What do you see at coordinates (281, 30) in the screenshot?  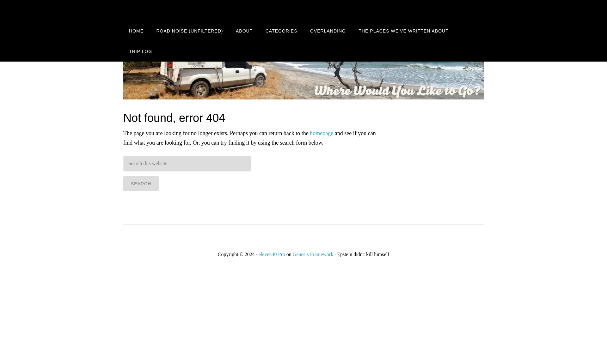 I see `CATEGORIES` at bounding box center [281, 30].